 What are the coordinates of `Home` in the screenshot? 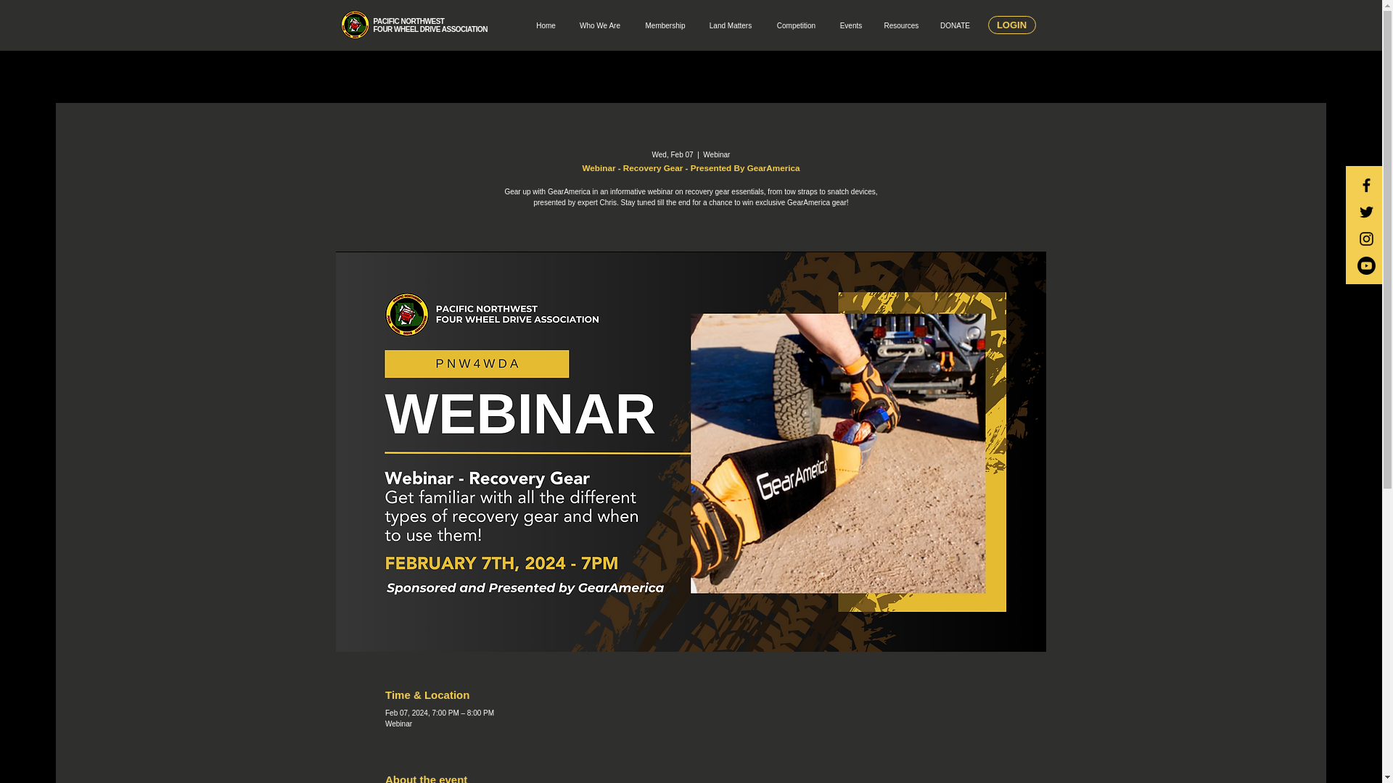 It's located at (730, 25).